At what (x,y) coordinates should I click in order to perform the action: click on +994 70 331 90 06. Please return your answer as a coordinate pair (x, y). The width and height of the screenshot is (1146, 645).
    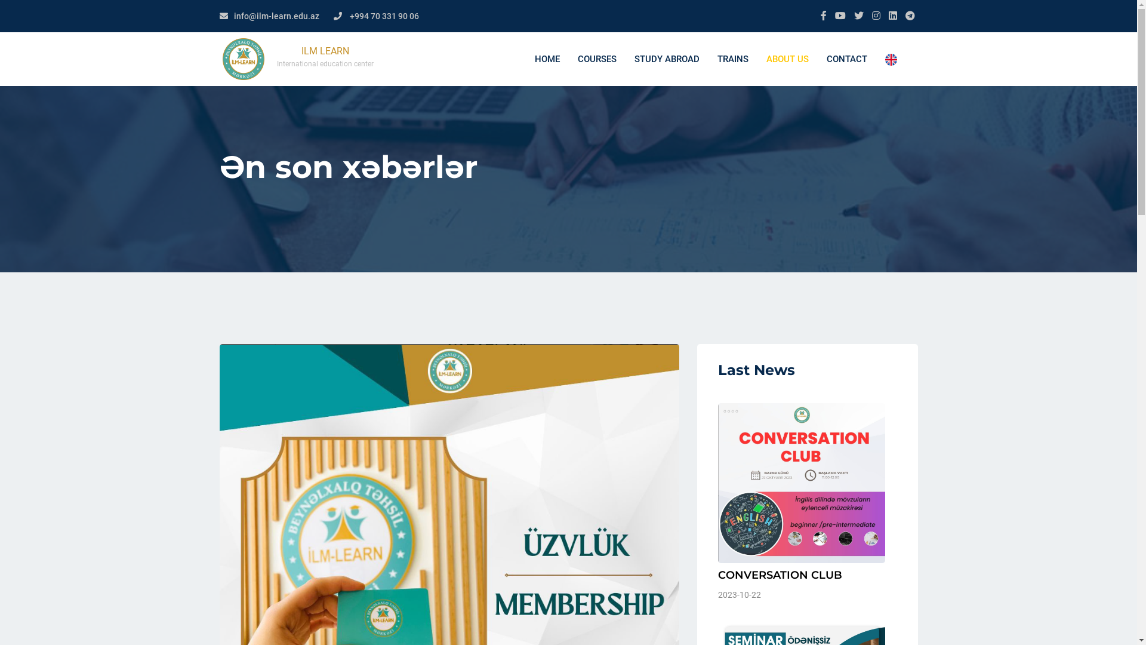
    Looking at the image, I should click on (384, 17).